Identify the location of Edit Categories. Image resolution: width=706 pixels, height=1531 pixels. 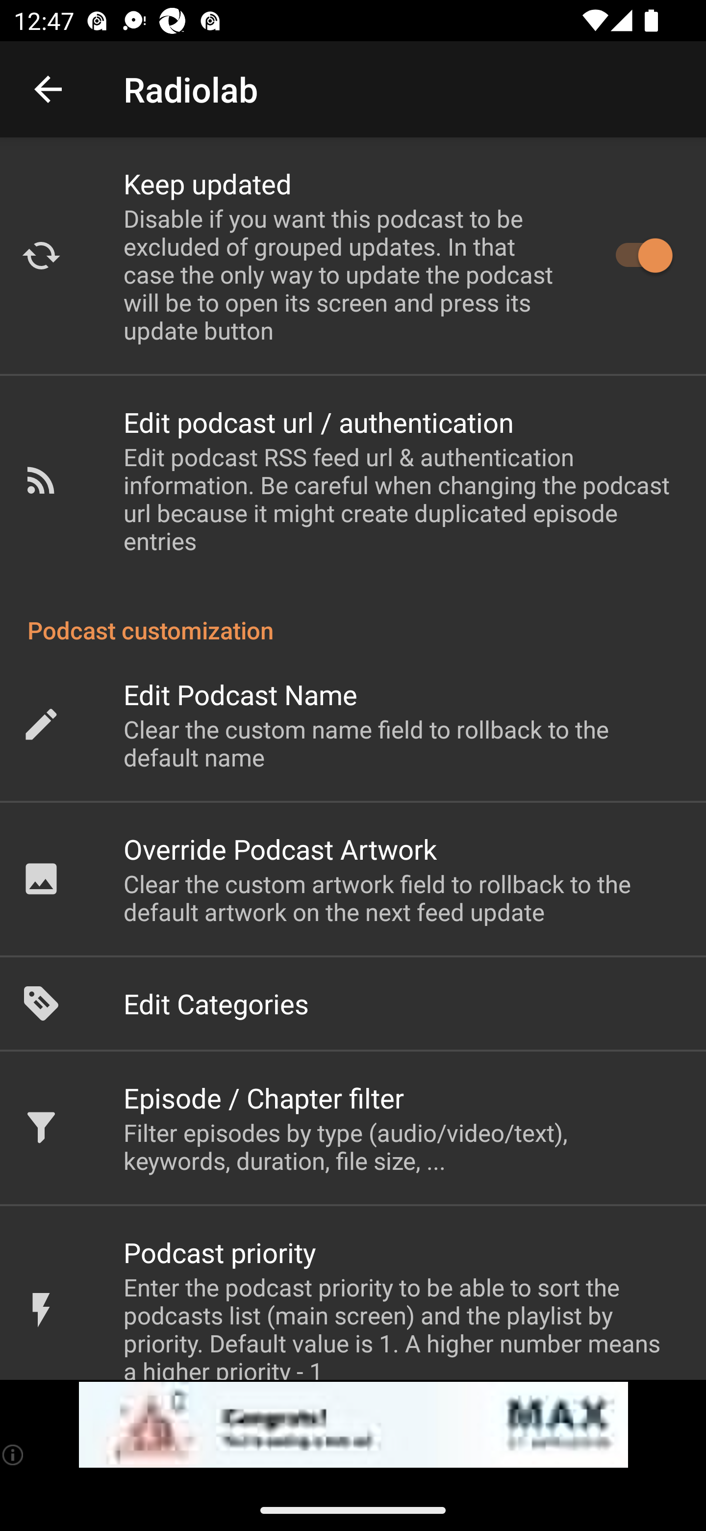
(353, 1003).